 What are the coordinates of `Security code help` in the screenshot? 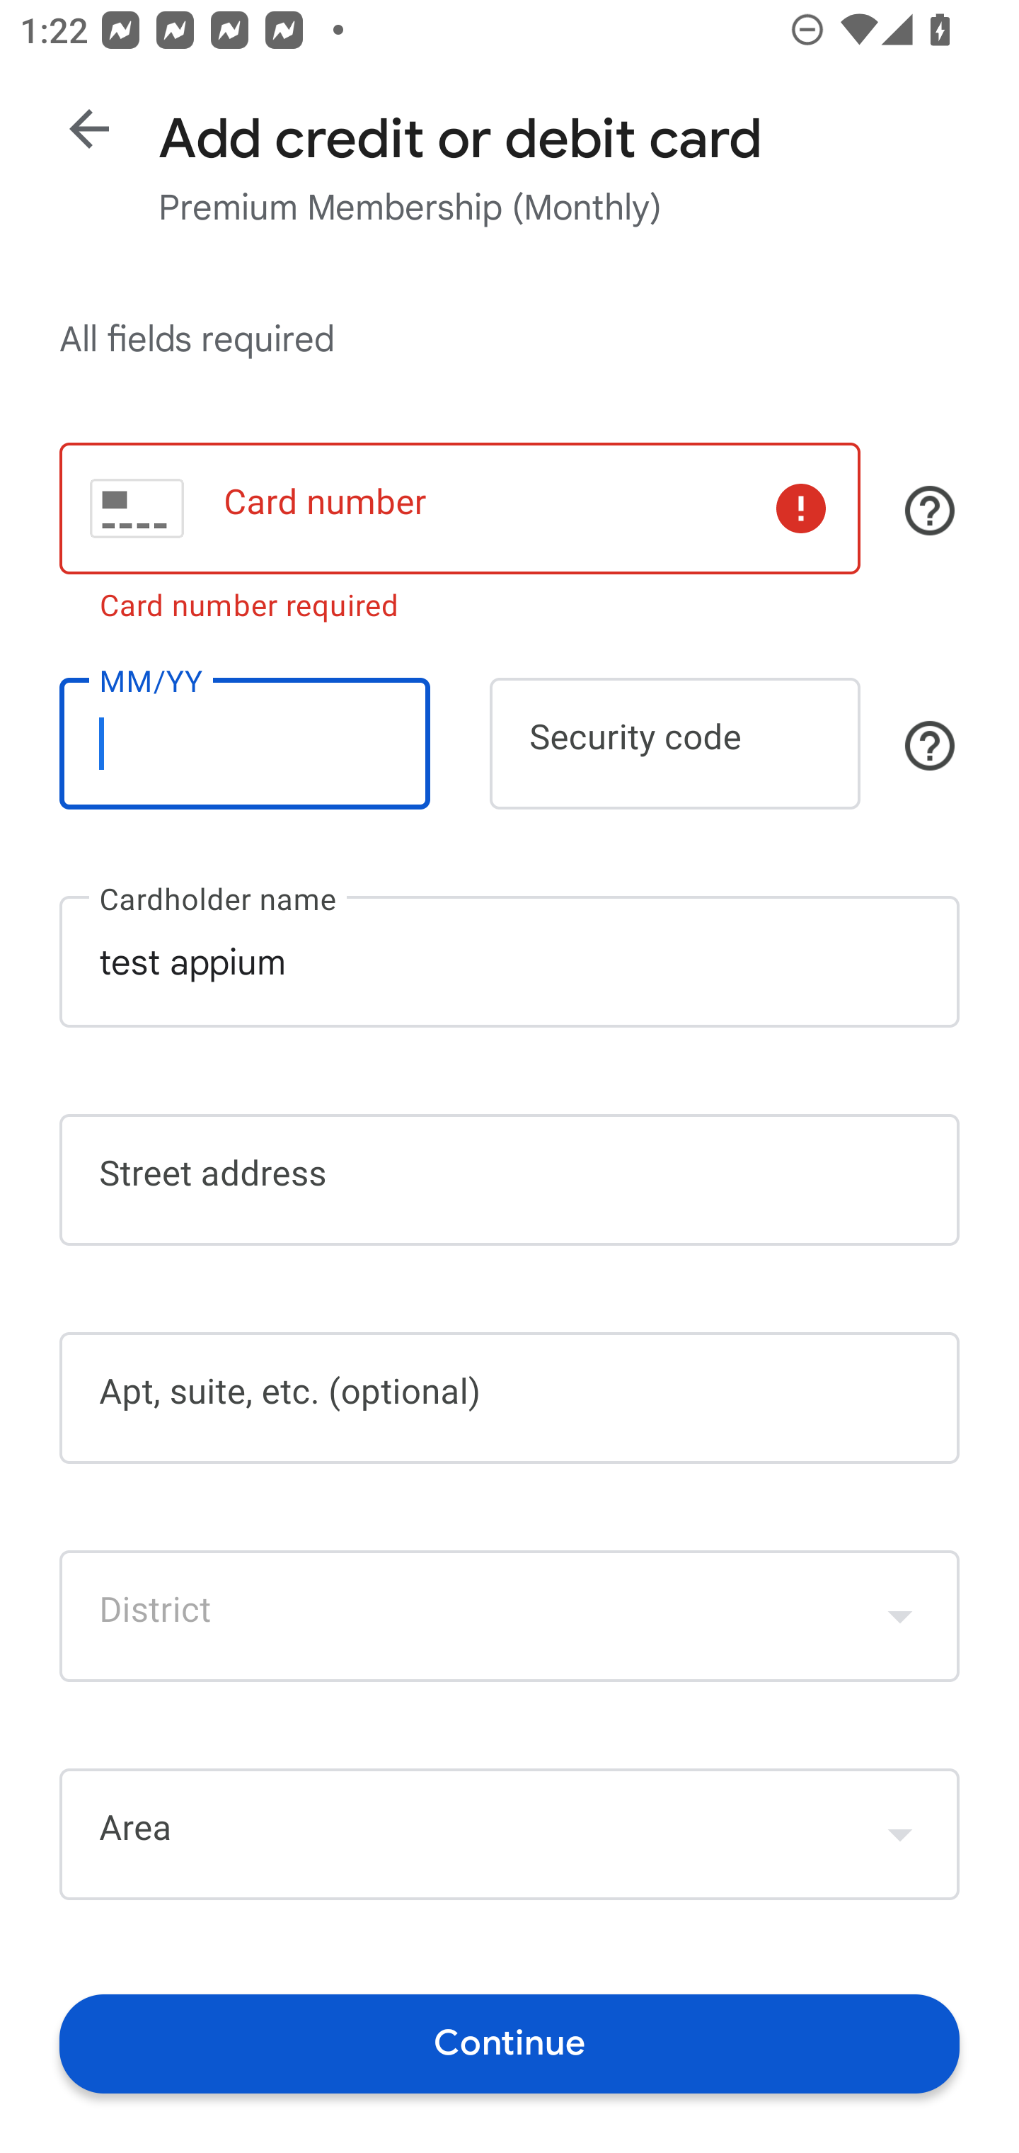 It's located at (930, 746).